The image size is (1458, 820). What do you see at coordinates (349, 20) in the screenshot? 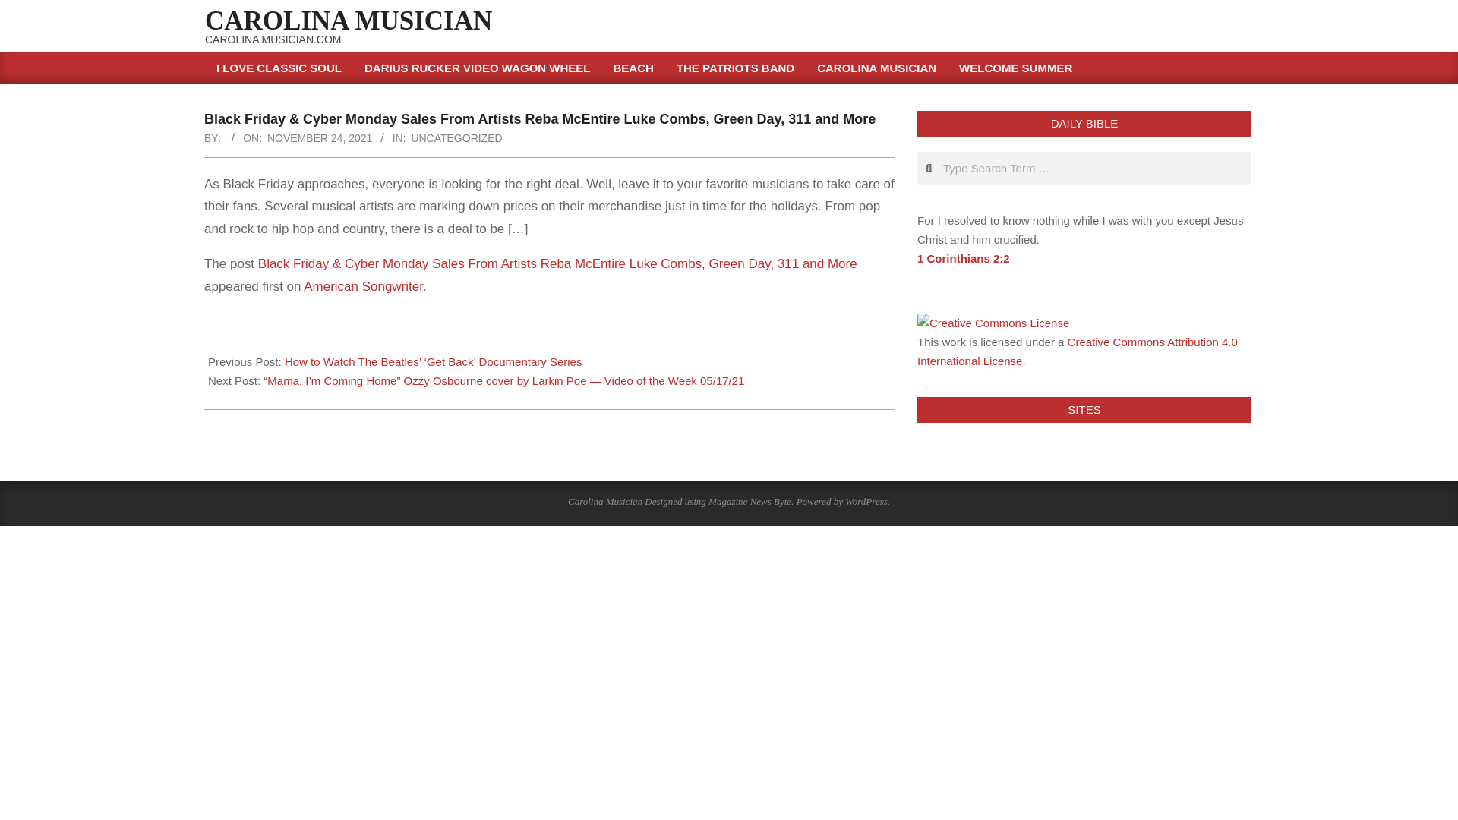
I see `CAROLINA MUSICIAN` at bounding box center [349, 20].